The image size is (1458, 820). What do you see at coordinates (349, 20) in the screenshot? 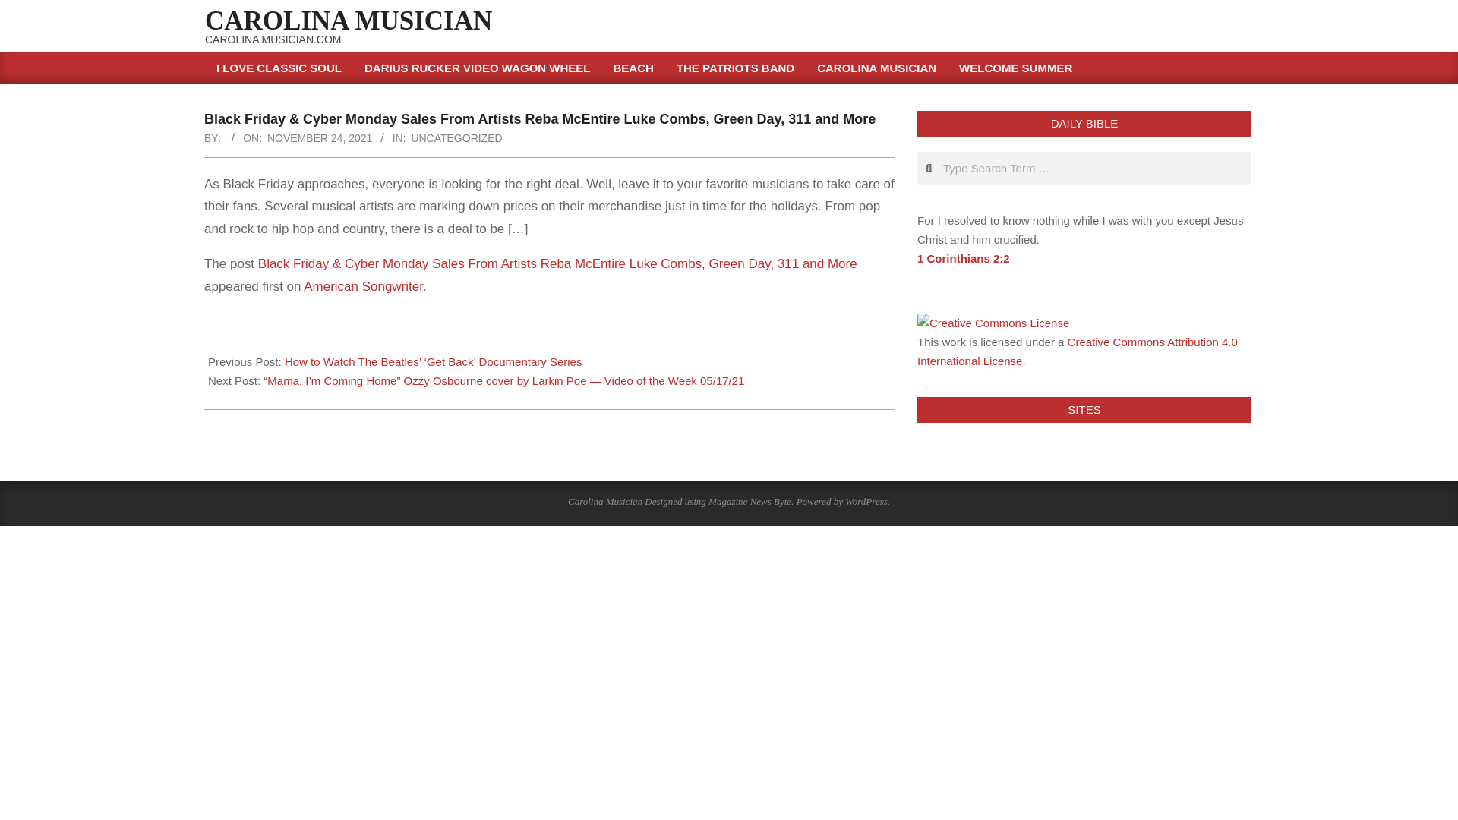
I see `CAROLINA MUSICIAN` at bounding box center [349, 20].